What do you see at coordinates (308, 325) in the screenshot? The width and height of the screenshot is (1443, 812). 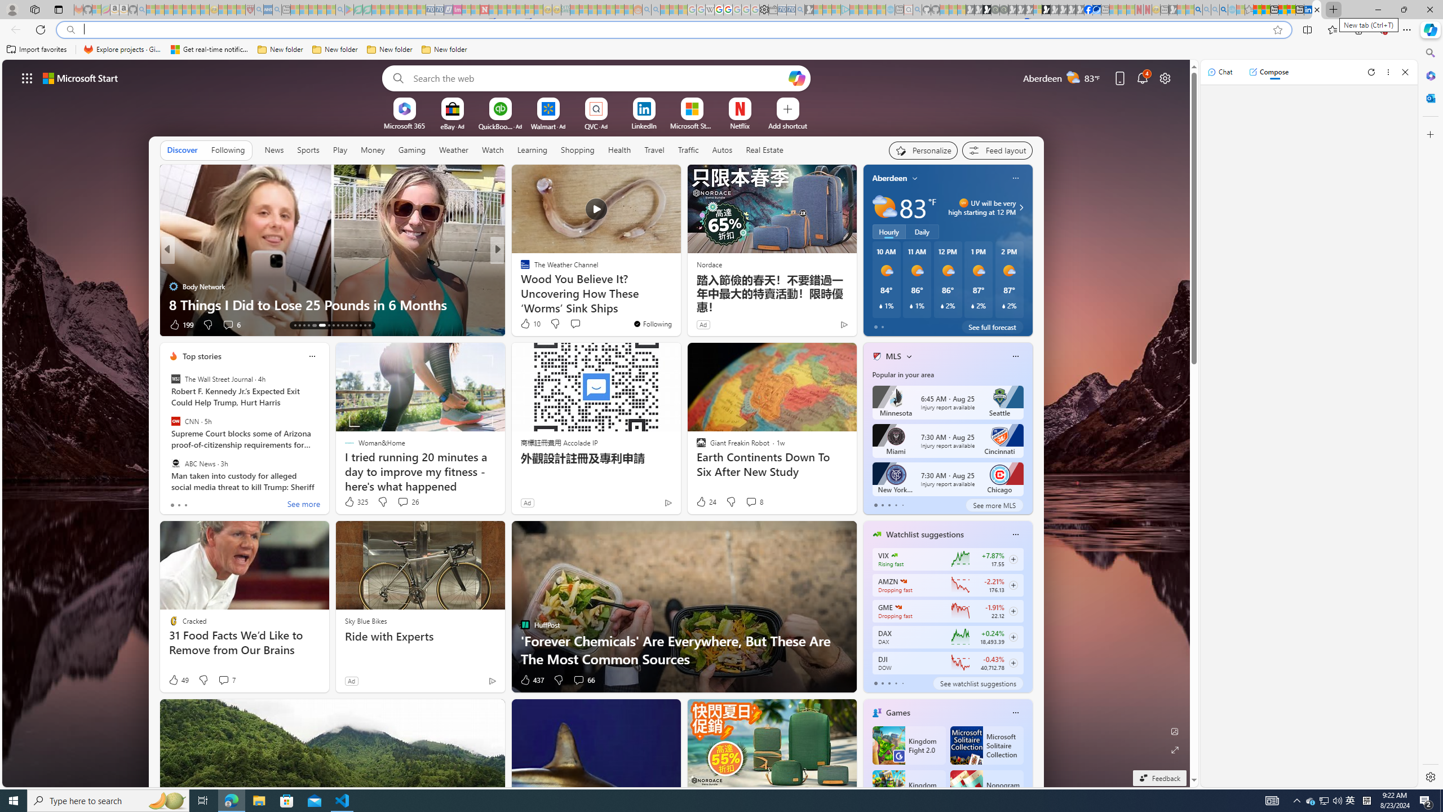 I see `AutomationID: tab-16` at bounding box center [308, 325].